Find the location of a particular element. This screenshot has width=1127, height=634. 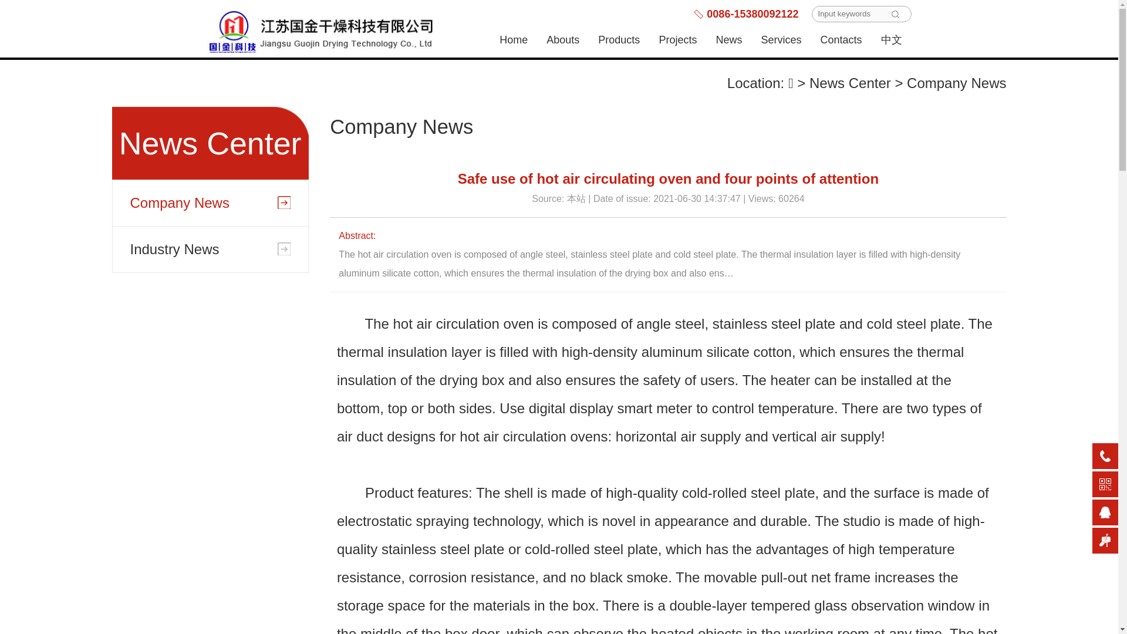

Abouts is located at coordinates (562, 40).